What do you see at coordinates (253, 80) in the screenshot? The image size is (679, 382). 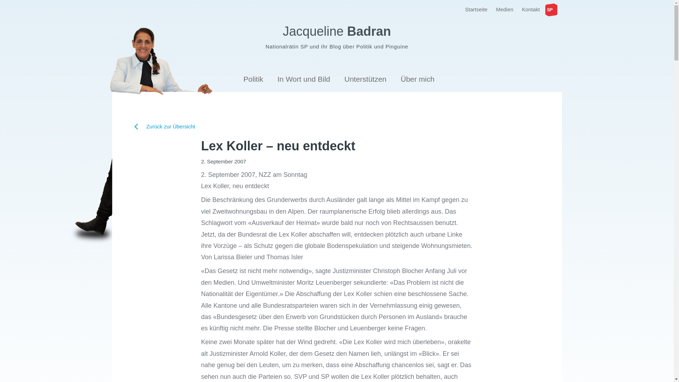 I see `Politik` at bounding box center [253, 80].